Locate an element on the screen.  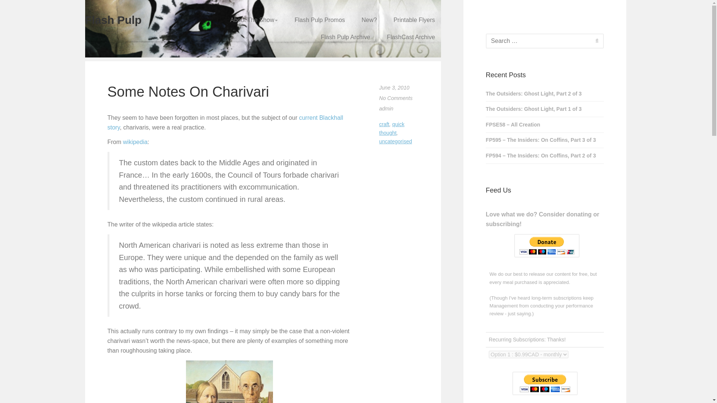
The Outsiders: Ghost Light, Part 2 of 3 is located at coordinates (545, 94).